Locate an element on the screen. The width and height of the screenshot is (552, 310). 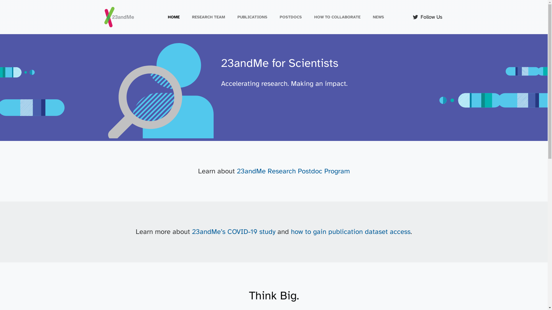
23andMe Research Postdoc Program is located at coordinates (293, 171).